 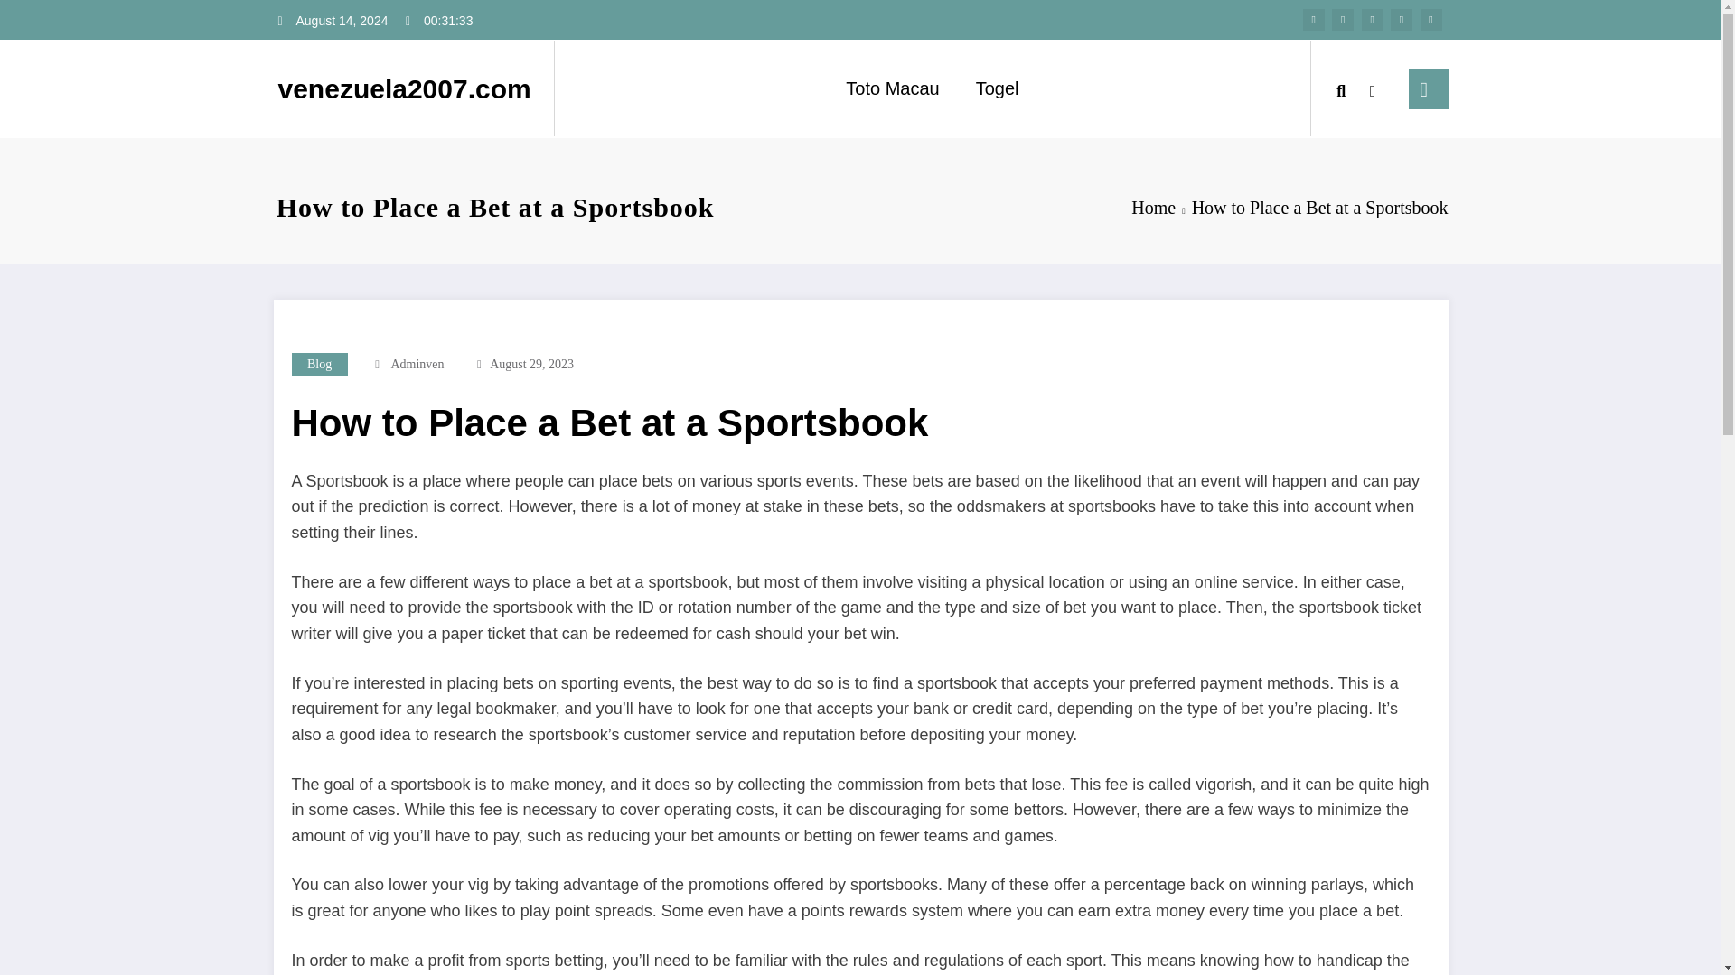 I want to click on Home, so click(x=1153, y=208).